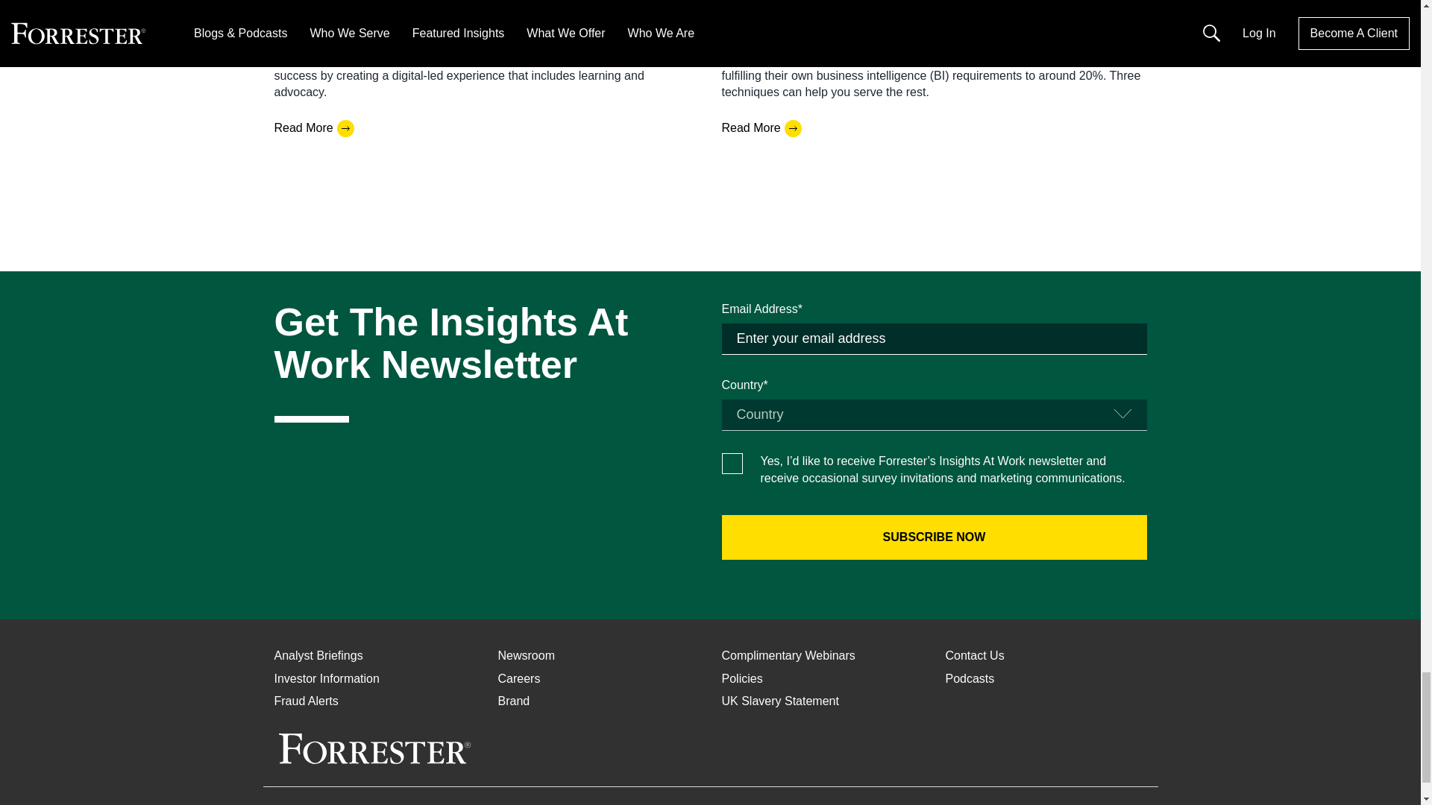 The height and width of the screenshot is (805, 1432). Describe the element at coordinates (310, 3) in the screenshot. I see `Laura Ramos` at that location.